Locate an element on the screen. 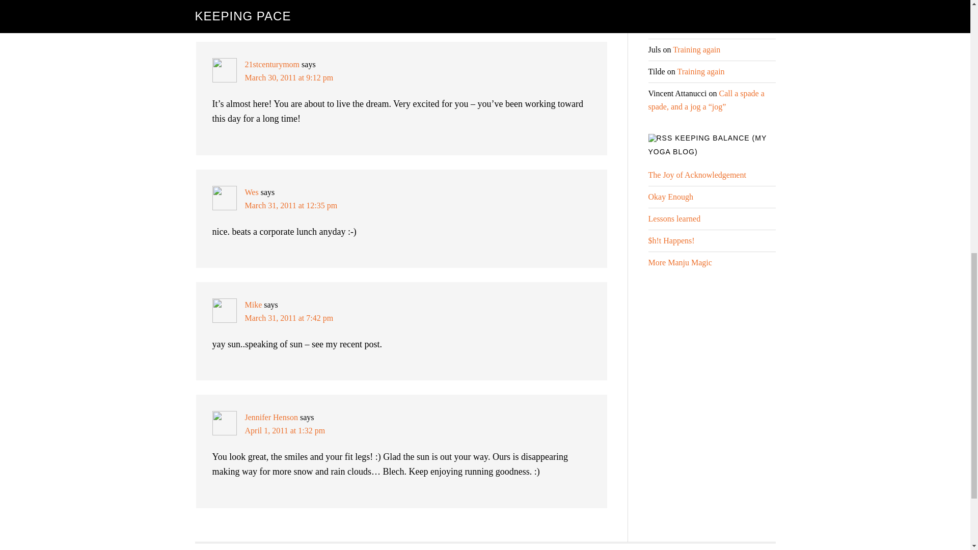  Jennifer Henson is located at coordinates (271, 418).